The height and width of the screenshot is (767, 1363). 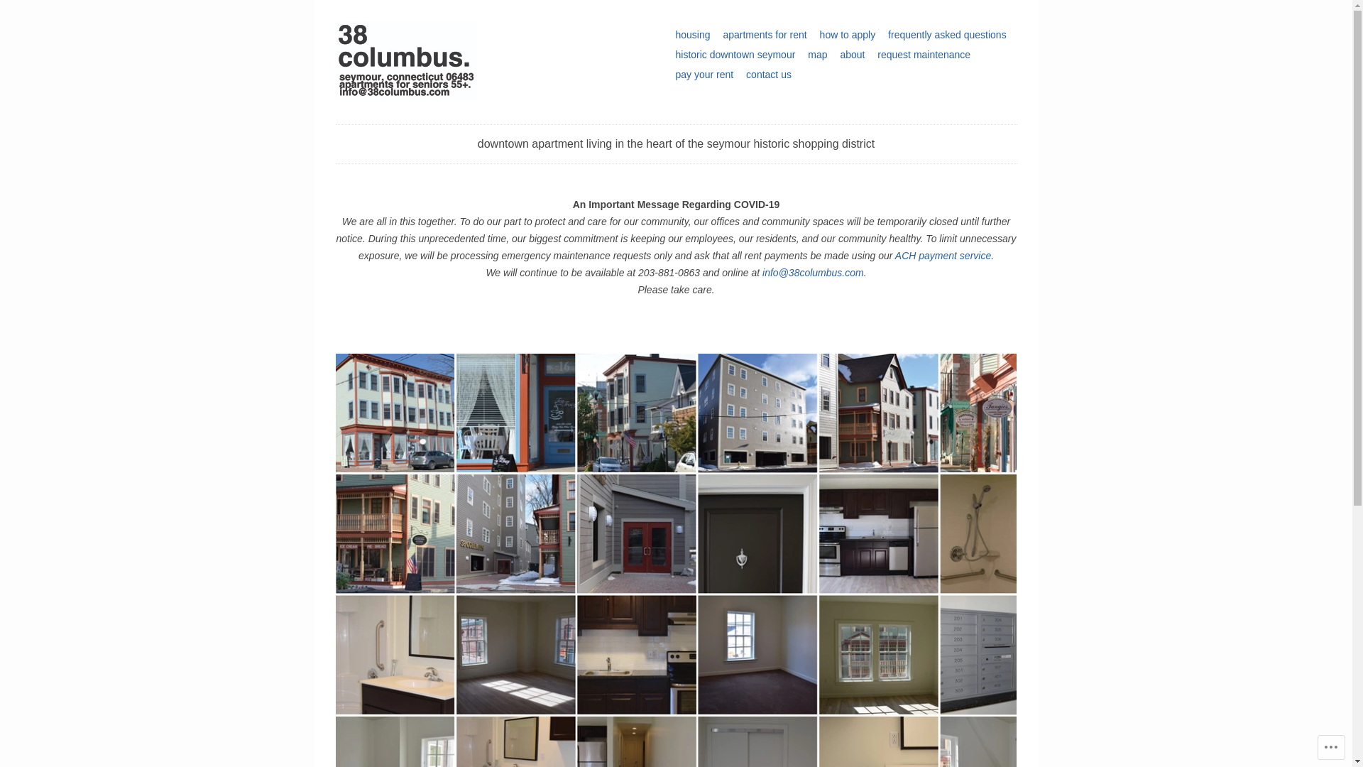 What do you see at coordinates (765, 35) in the screenshot?
I see `apartments for rent` at bounding box center [765, 35].